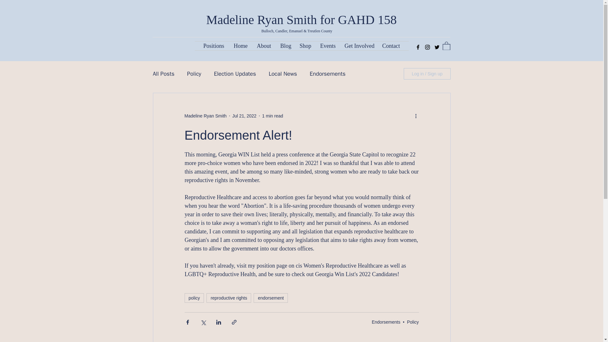 This screenshot has height=342, width=608. I want to click on Election Updates, so click(235, 74).